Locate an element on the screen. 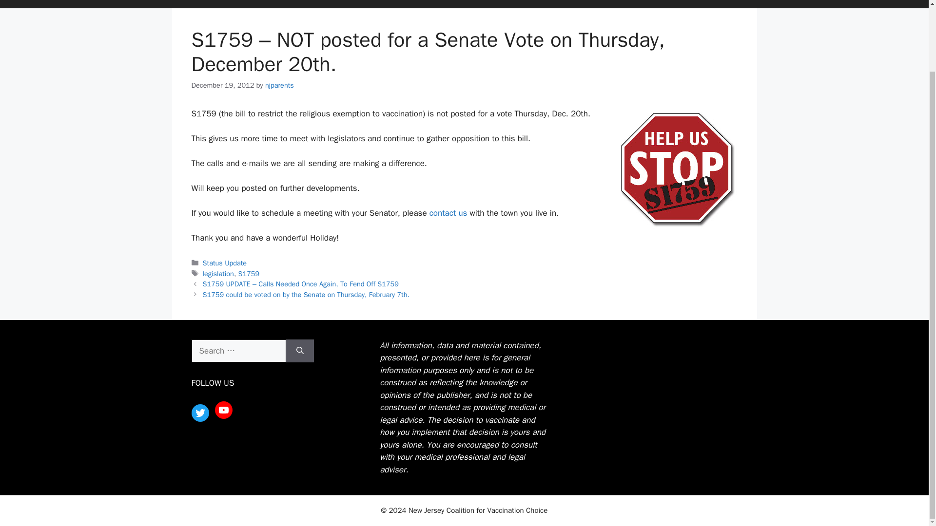 Image resolution: width=936 pixels, height=526 pixels. njparents is located at coordinates (279, 85).